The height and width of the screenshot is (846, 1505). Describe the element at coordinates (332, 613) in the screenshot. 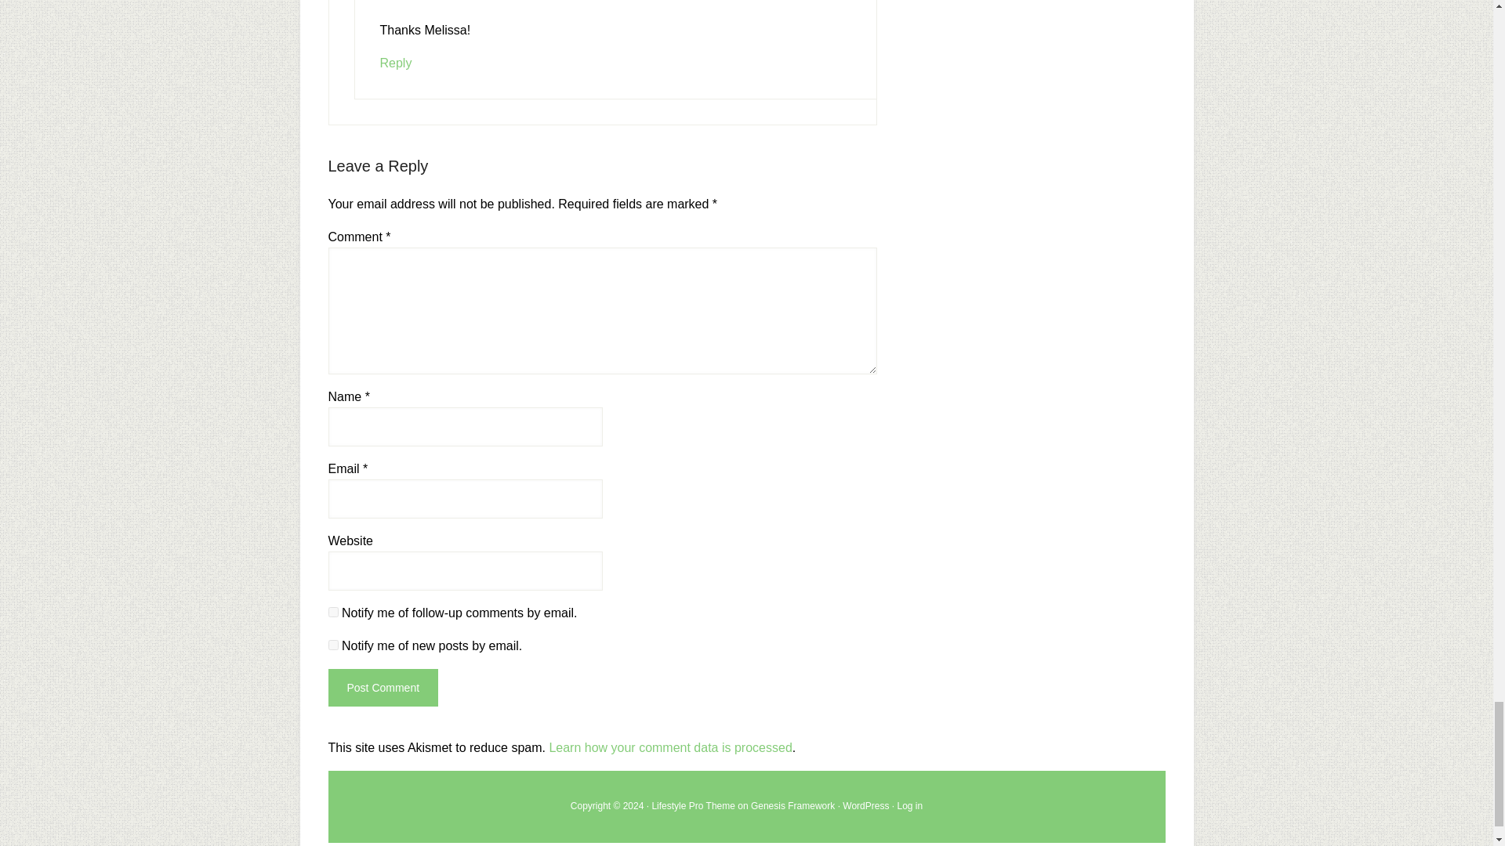

I see `subscribe` at that location.